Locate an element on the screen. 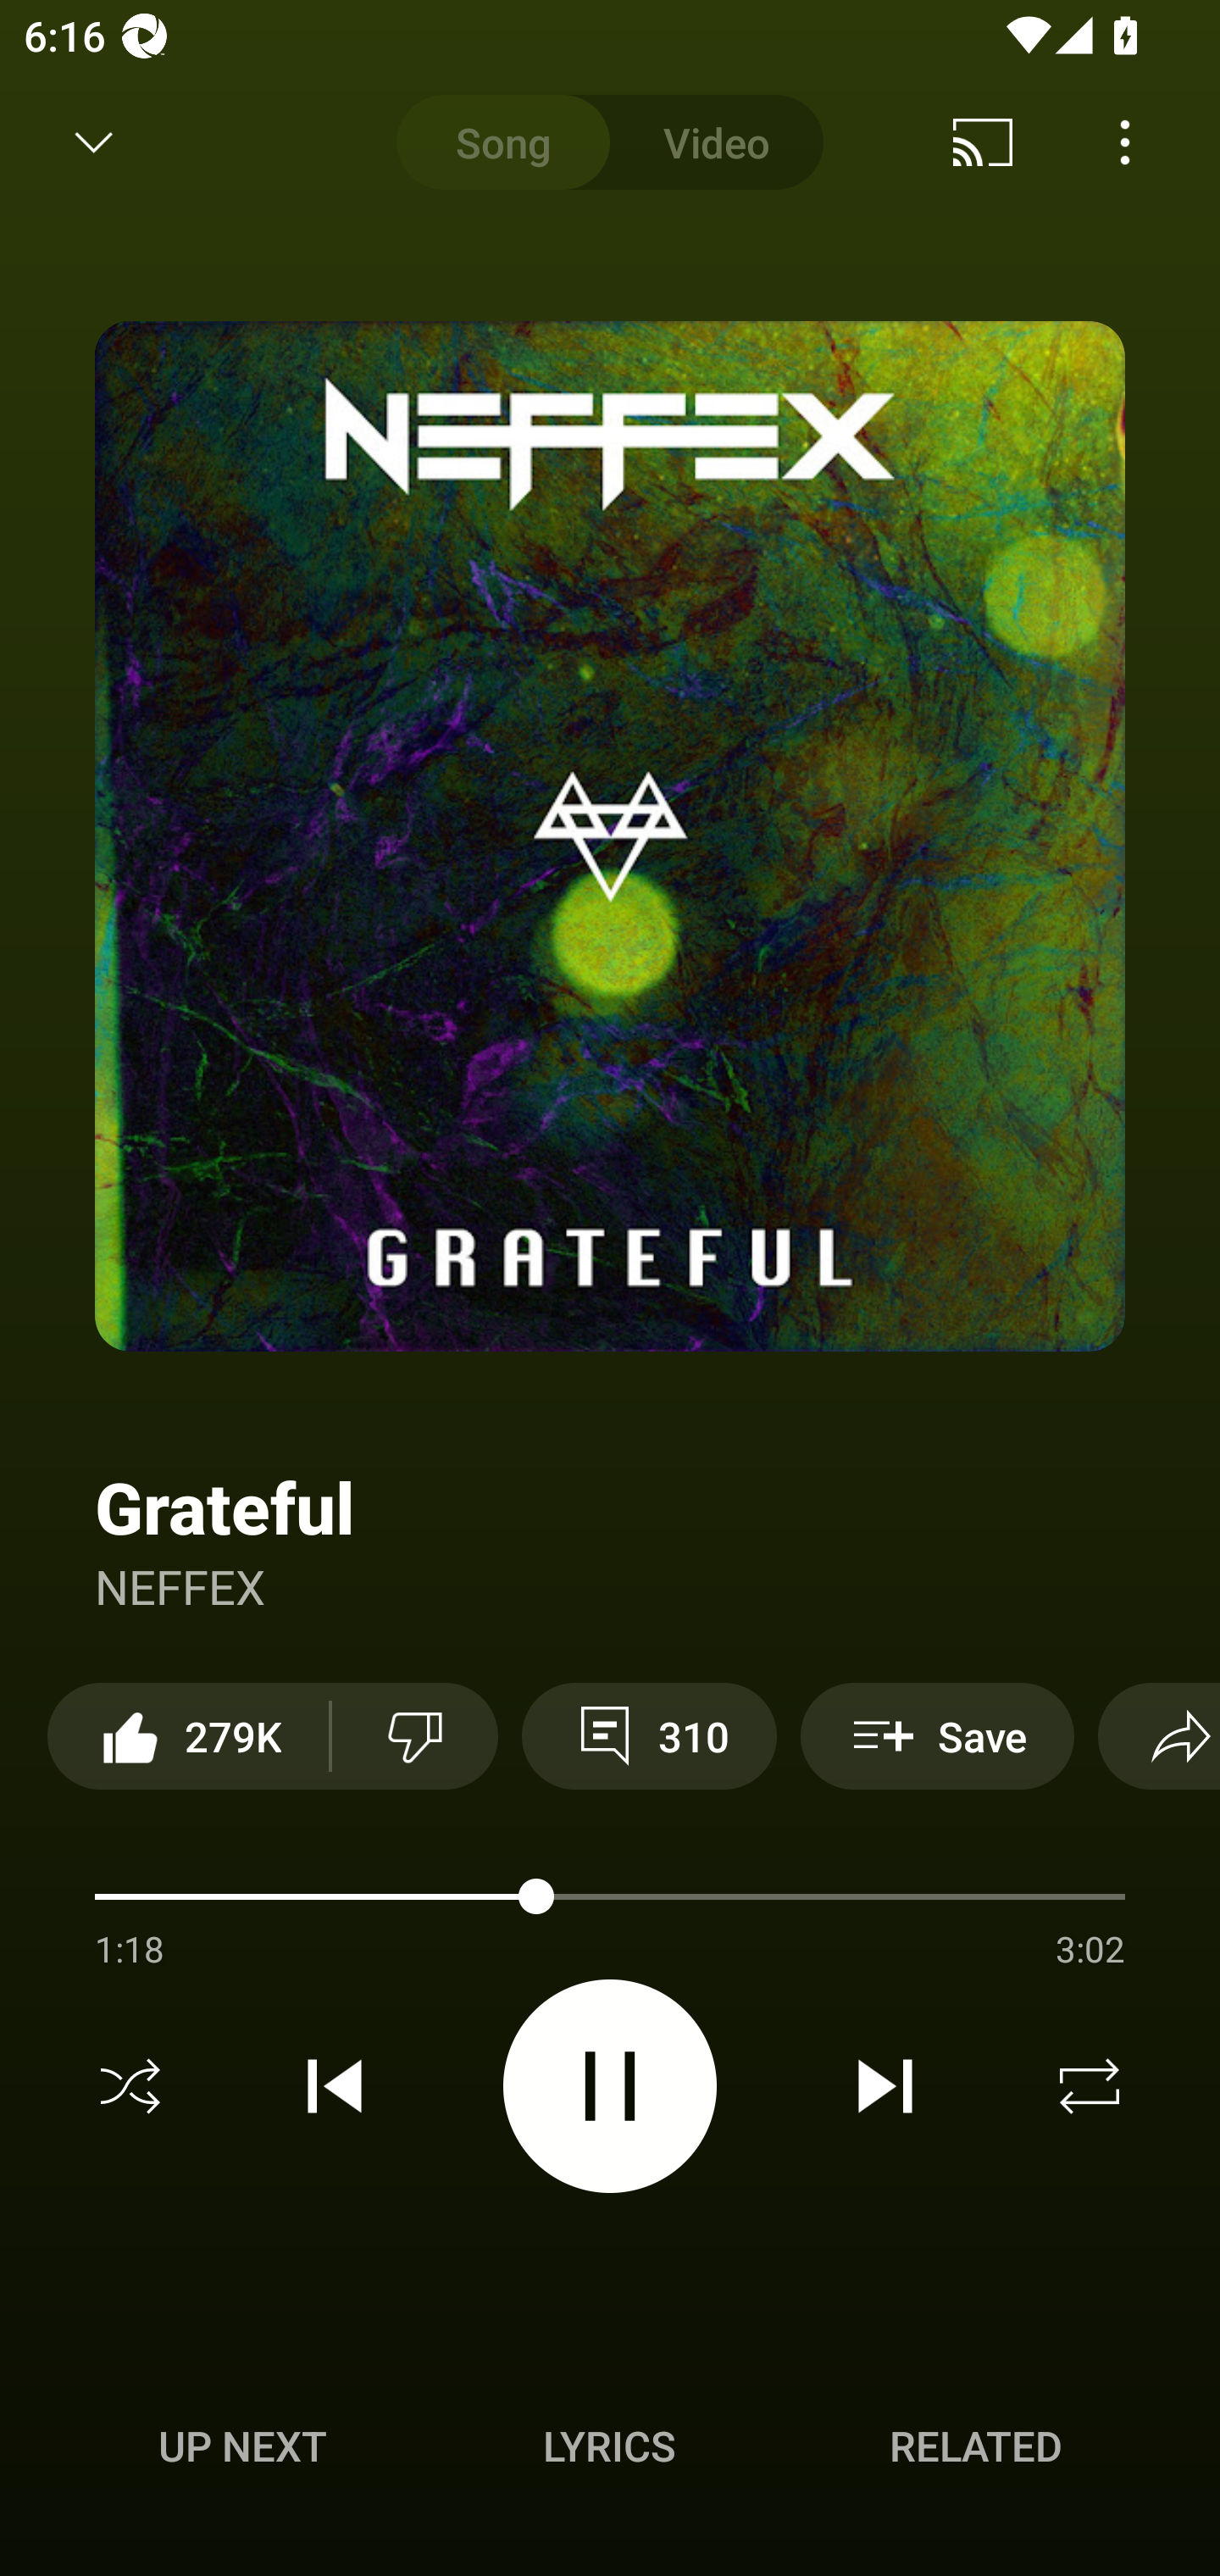 This screenshot has width=1220, height=2576. Next track is located at coordinates (884, 2086).